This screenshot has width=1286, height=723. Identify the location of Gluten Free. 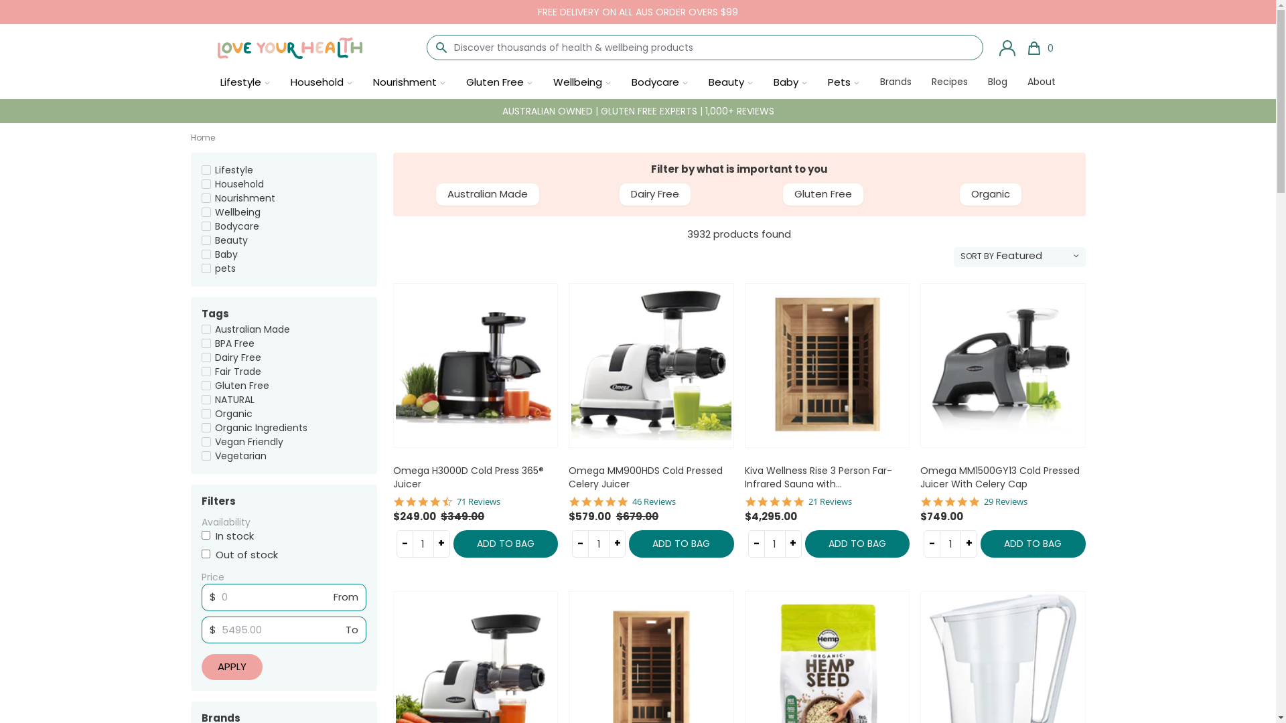
(823, 194).